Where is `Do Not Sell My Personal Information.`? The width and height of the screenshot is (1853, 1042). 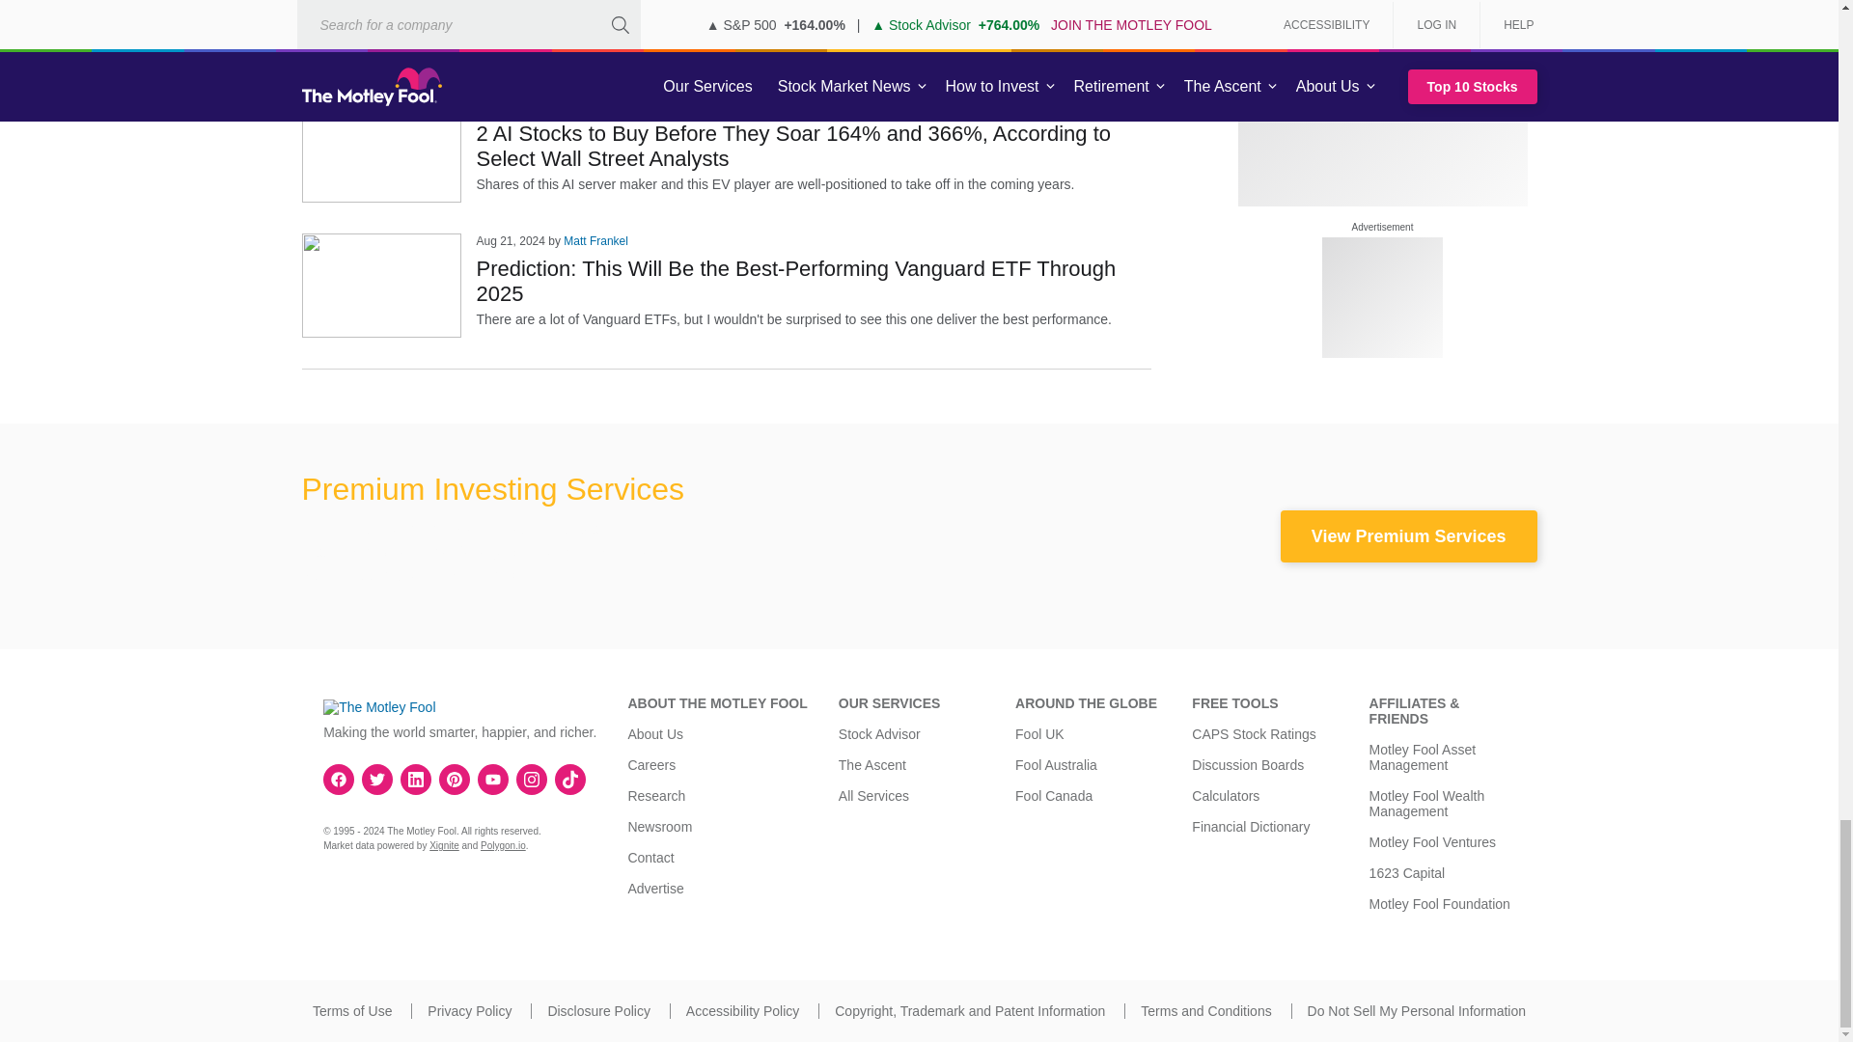 Do Not Sell My Personal Information. is located at coordinates (1417, 1011).